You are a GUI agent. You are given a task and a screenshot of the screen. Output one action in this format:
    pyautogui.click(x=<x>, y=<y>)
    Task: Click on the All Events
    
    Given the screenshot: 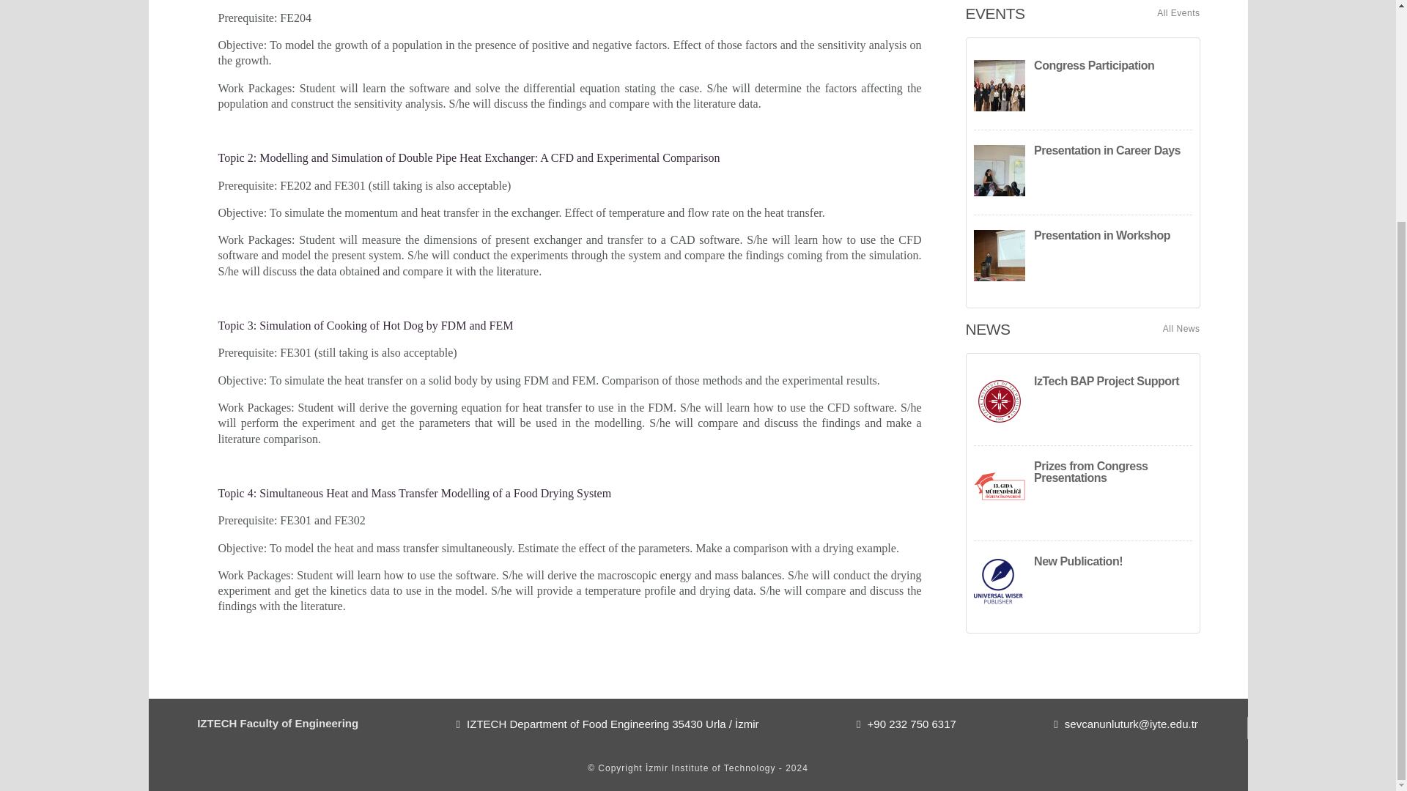 What is the action you would take?
    pyautogui.click(x=1178, y=13)
    